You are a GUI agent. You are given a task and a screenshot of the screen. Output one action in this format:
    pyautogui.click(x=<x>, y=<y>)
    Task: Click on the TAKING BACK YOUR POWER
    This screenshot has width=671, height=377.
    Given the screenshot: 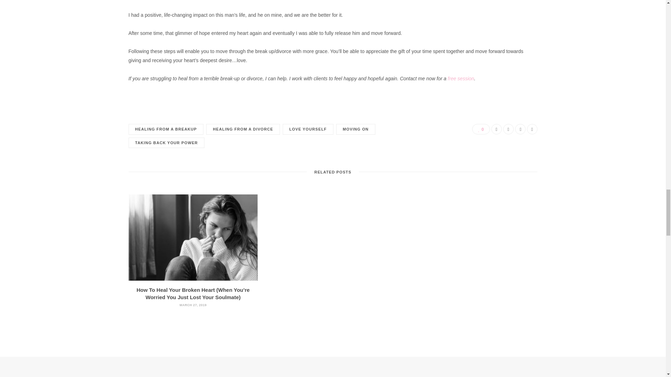 What is the action you would take?
    pyautogui.click(x=166, y=143)
    